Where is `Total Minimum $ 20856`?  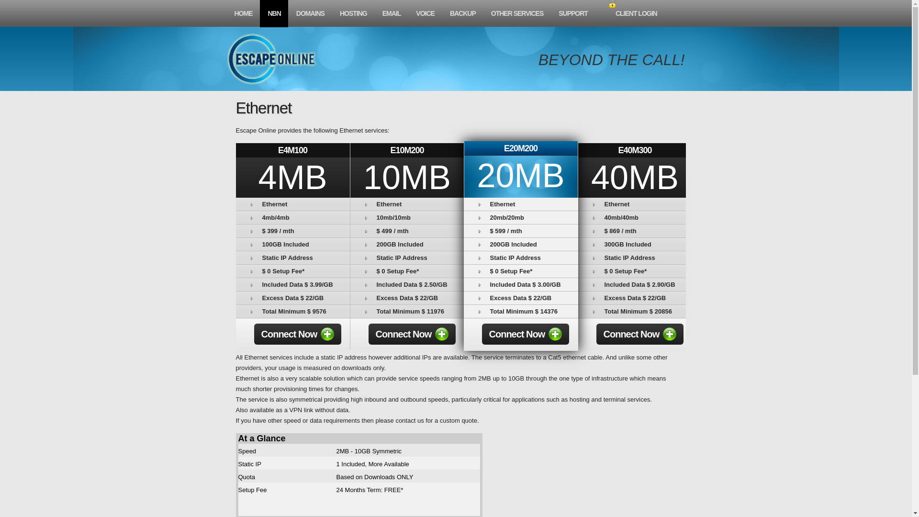 Total Minimum $ 20856 is located at coordinates (635, 311).